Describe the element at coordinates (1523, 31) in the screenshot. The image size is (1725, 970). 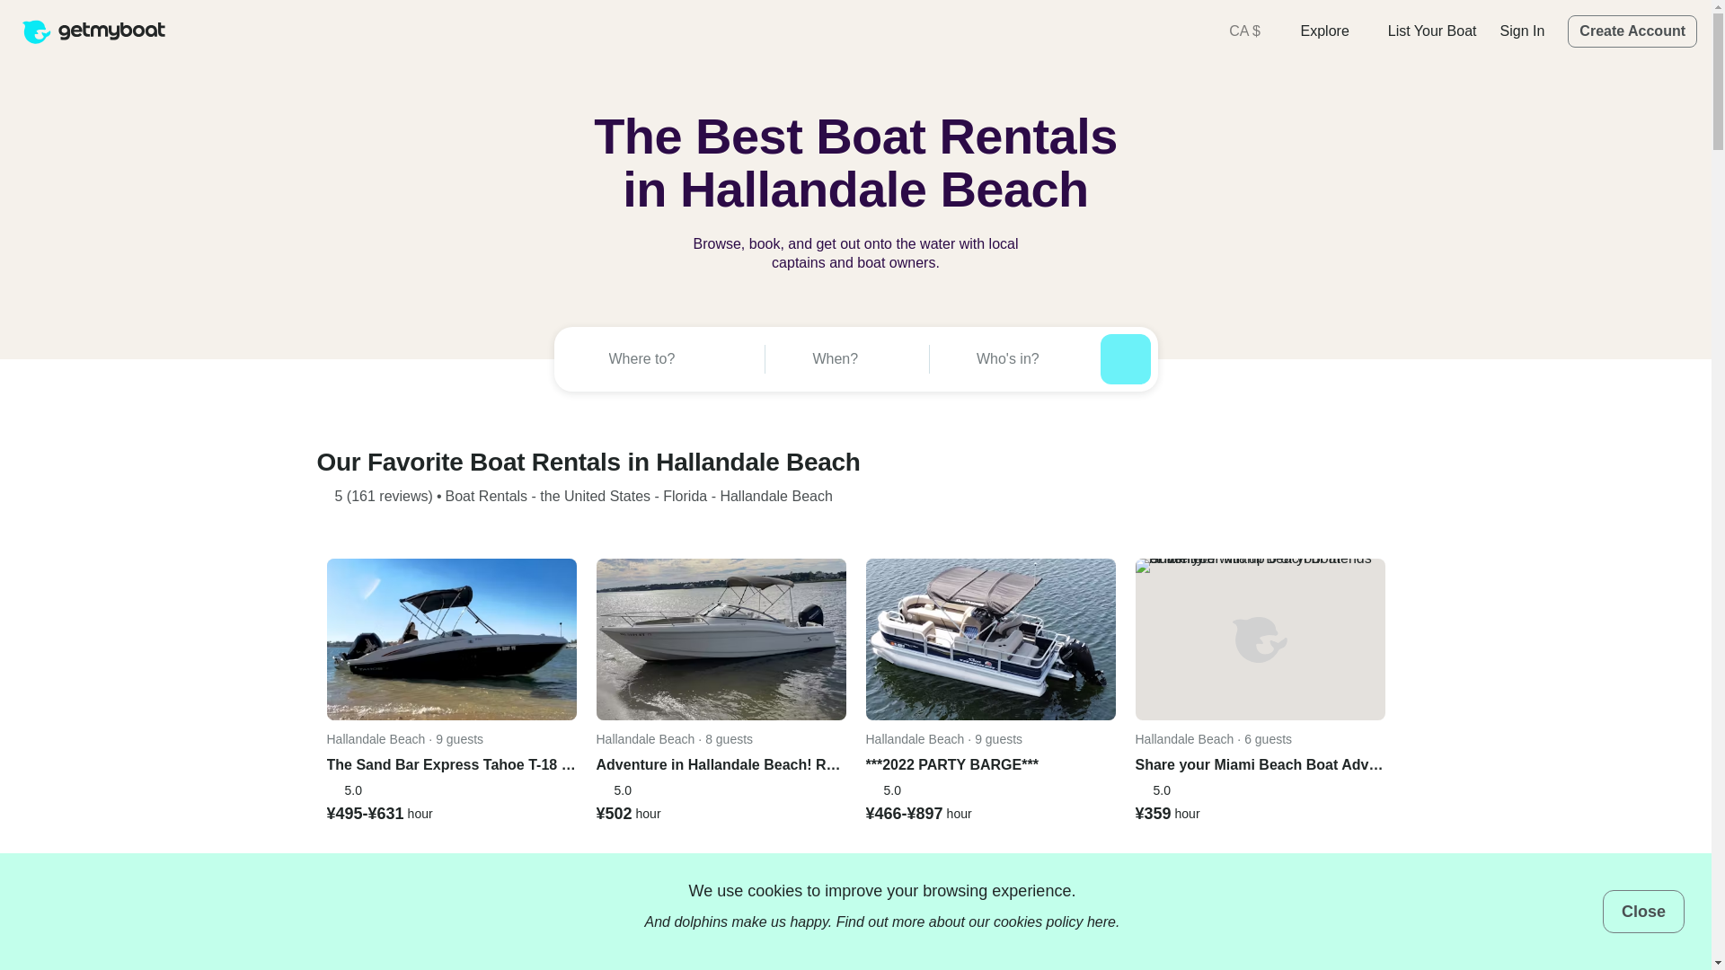
I see `Sign In` at that location.